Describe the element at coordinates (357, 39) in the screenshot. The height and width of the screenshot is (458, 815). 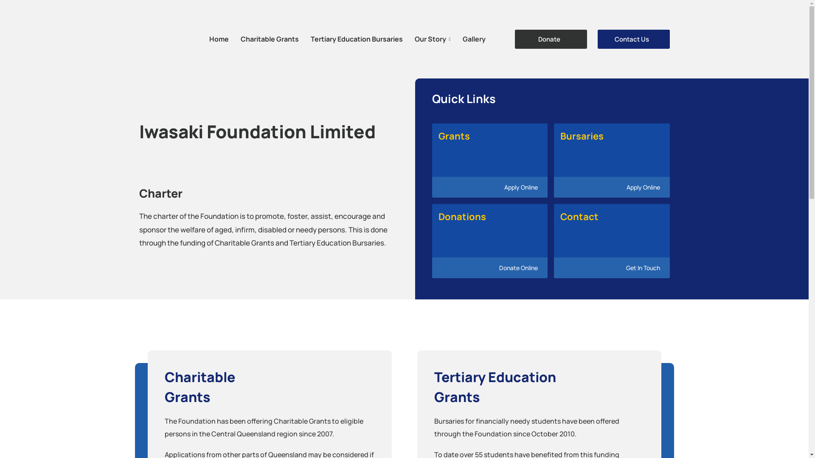
I see `Tertiary Education Bursaries` at that location.